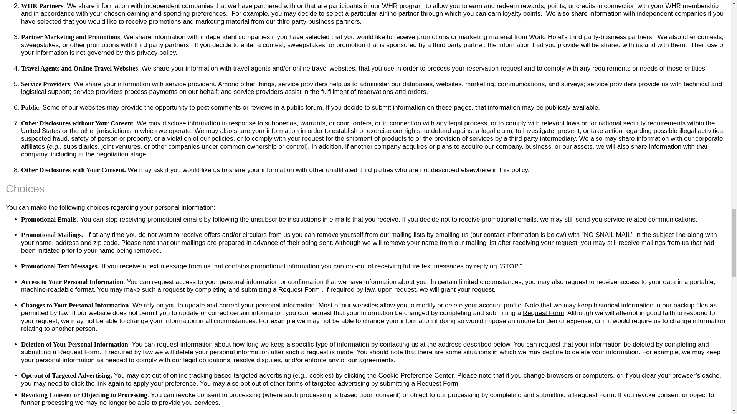 Image resolution: width=737 pixels, height=414 pixels. I want to click on Request Form, so click(438, 383).